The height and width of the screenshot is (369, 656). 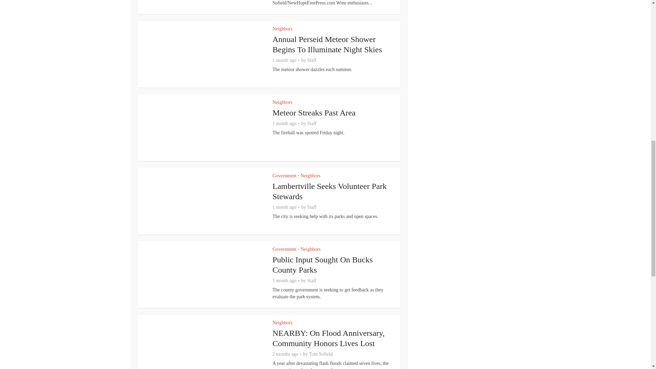 I want to click on Meteor Streaks Past Area, so click(x=314, y=113).